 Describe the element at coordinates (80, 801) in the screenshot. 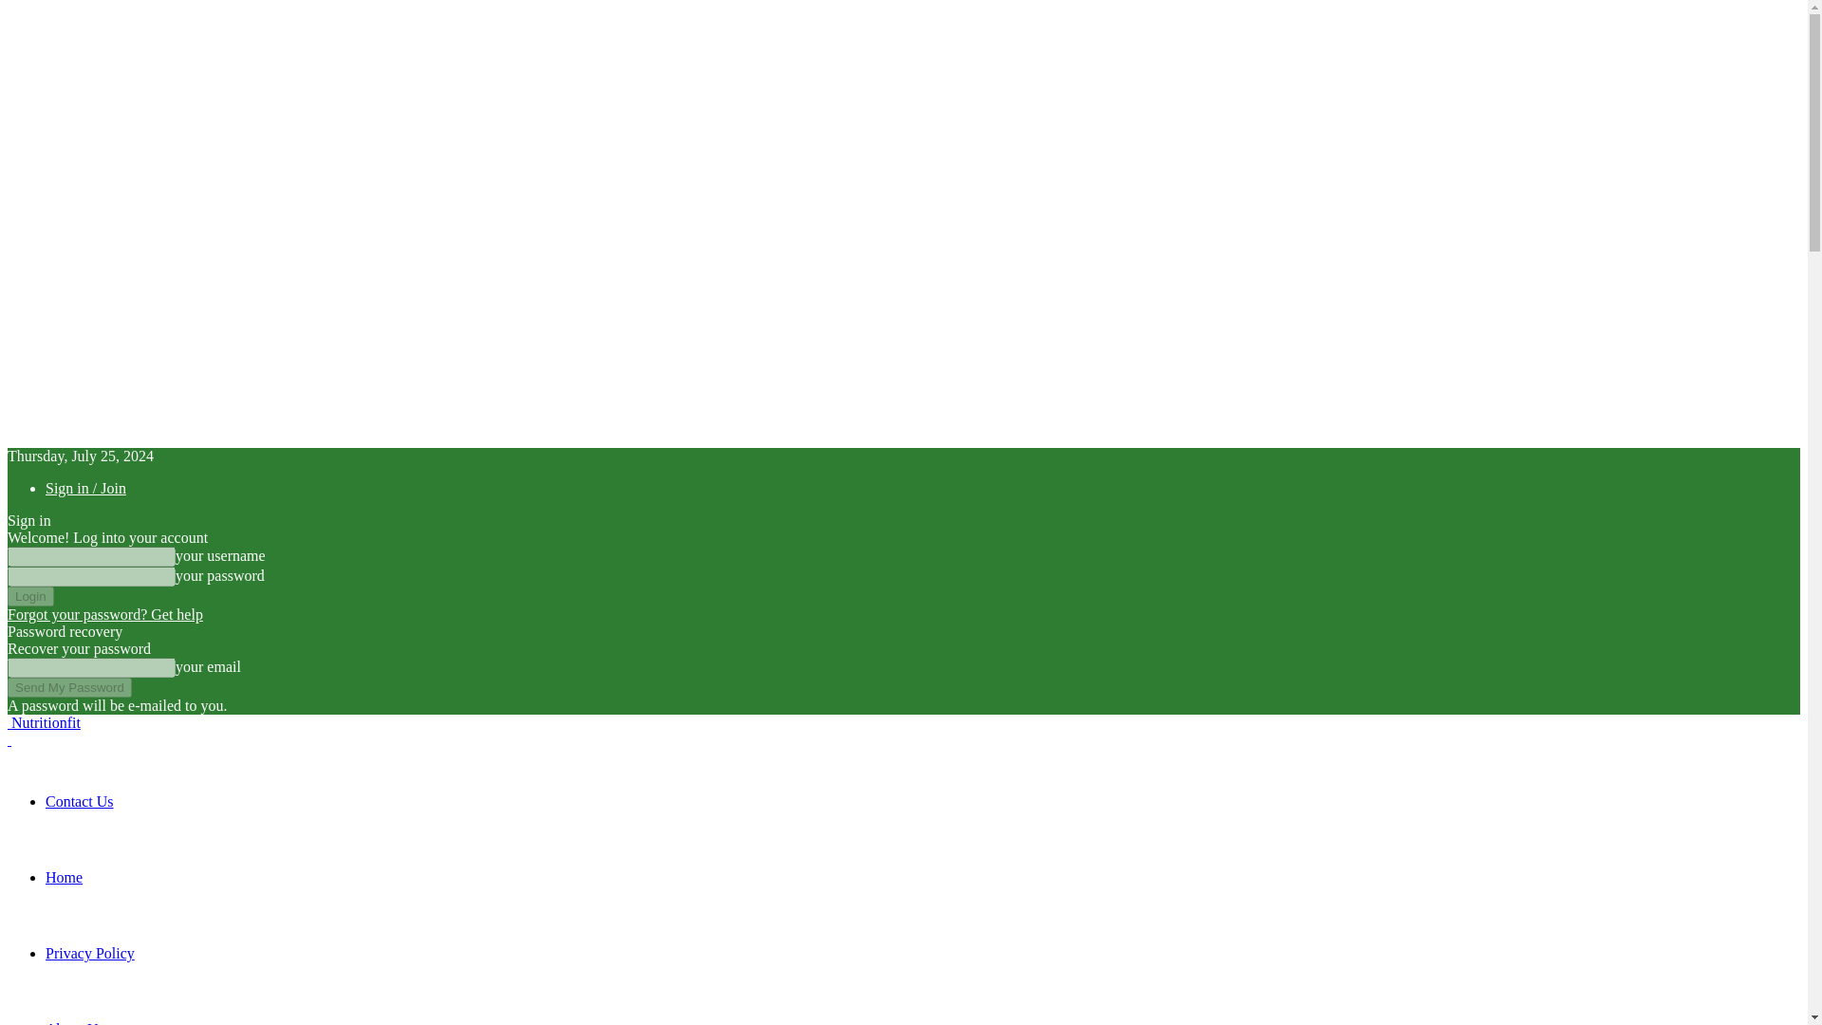

I see `Contact Us` at that location.